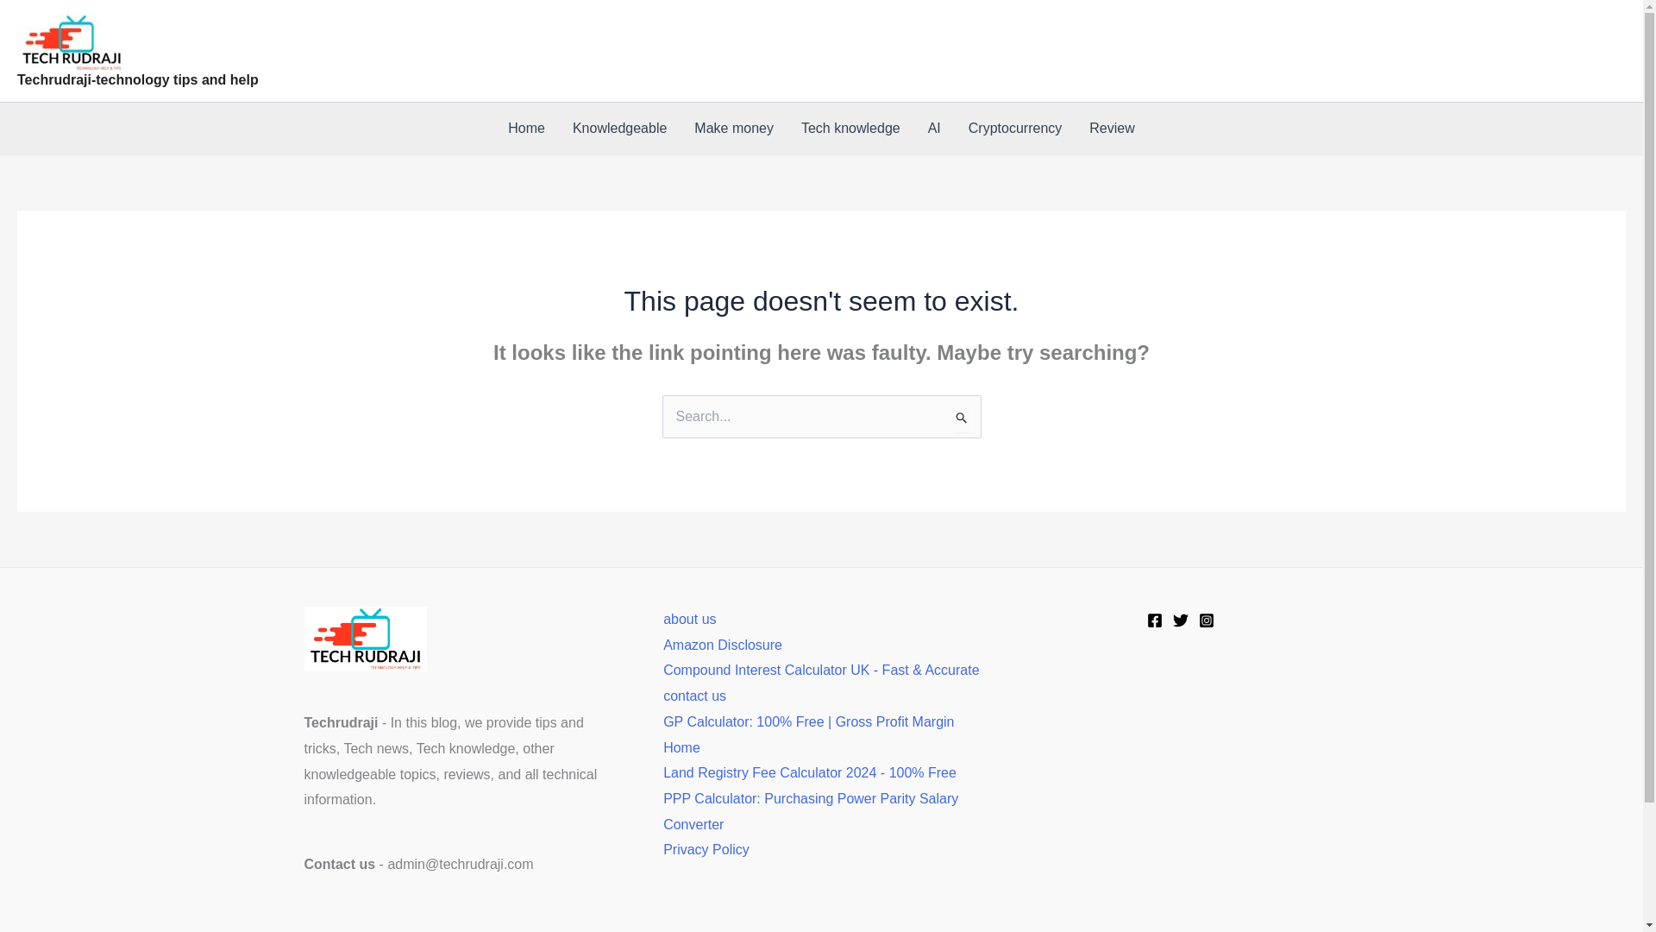 Image resolution: width=1656 pixels, height=932 pixels. Describe the element at coordinates (137, 79) in the screenshot. I see `Techrudraji-technology tips and help` at that location.